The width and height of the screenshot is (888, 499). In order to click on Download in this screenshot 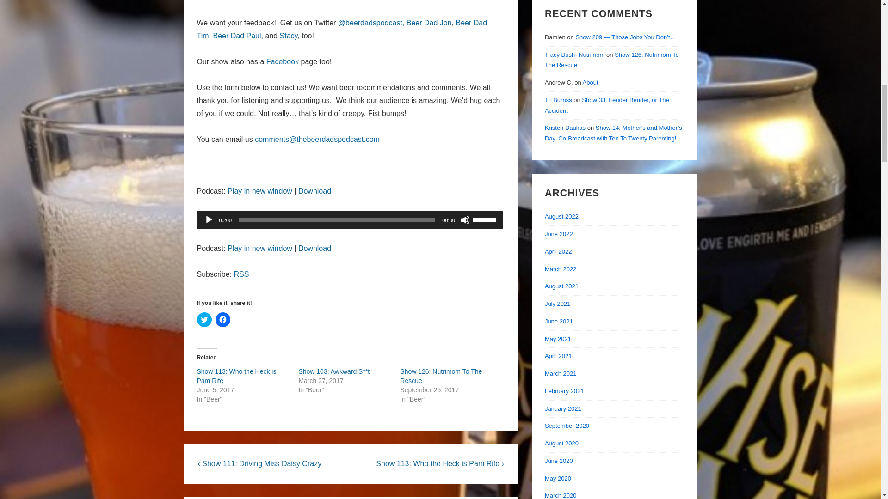, I will do `click(314, 249)`.